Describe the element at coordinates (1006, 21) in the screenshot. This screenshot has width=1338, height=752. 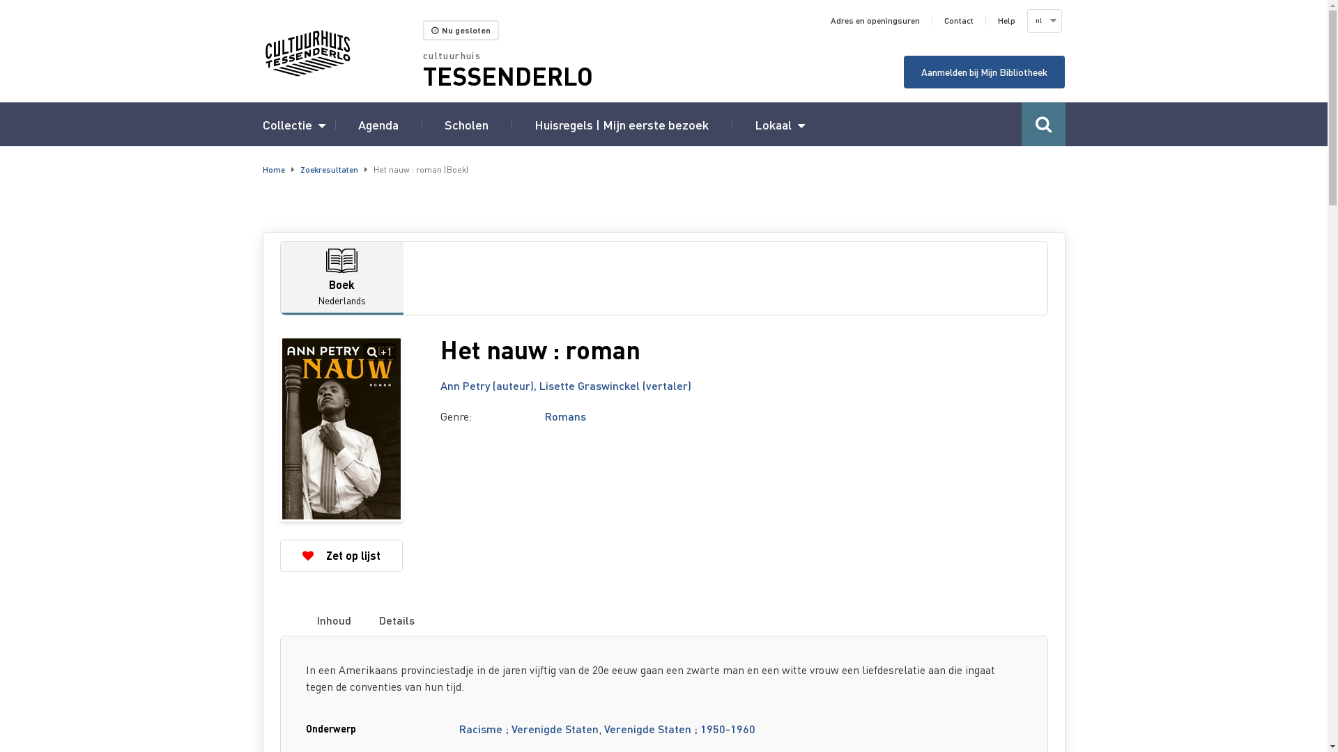
I see `Help` at that location.